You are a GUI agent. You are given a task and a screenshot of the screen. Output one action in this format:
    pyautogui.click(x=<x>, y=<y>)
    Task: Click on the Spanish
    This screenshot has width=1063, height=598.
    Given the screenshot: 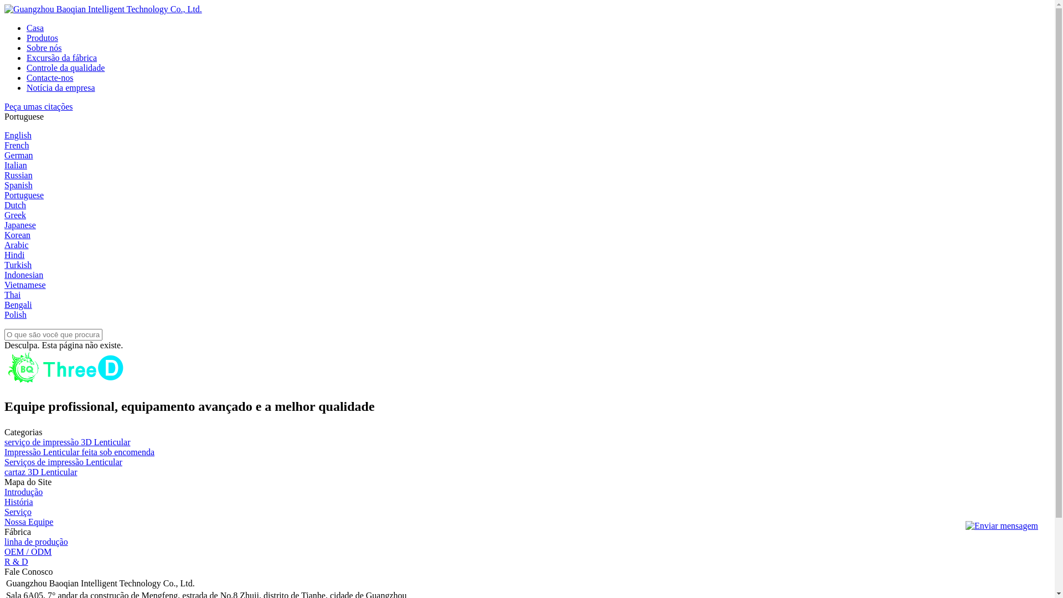 What is the action you would take?
    pyautogui.click(x=19, y=185)
    